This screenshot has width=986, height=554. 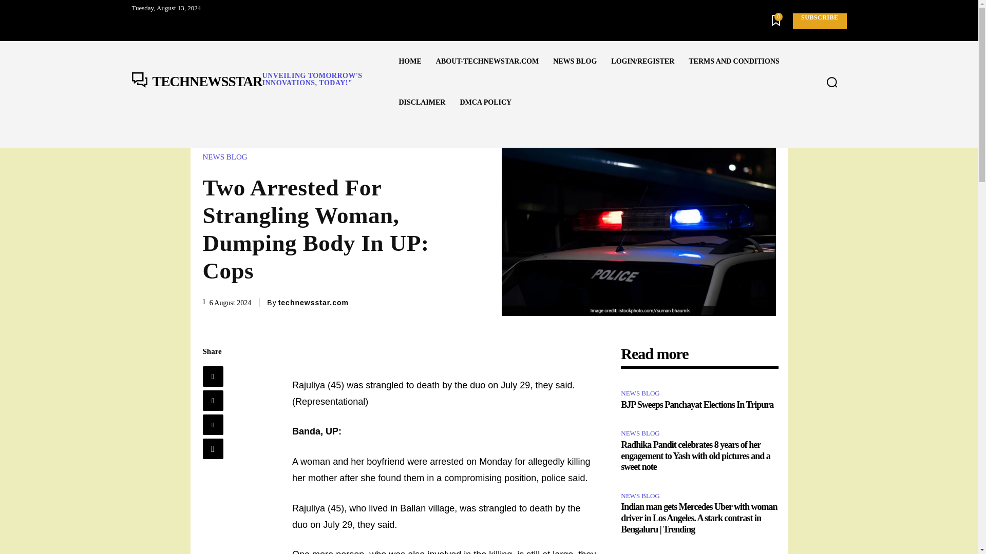 I want to click on Pinterest, so click(x=212, y=424).